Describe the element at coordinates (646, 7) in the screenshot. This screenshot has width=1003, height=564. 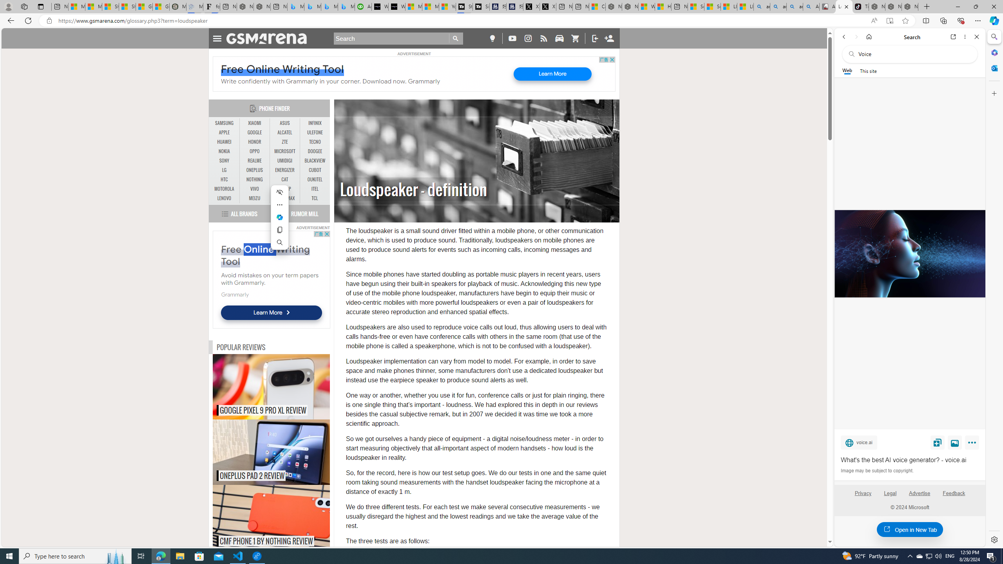
I see `Wildlife - MSN` at that location.